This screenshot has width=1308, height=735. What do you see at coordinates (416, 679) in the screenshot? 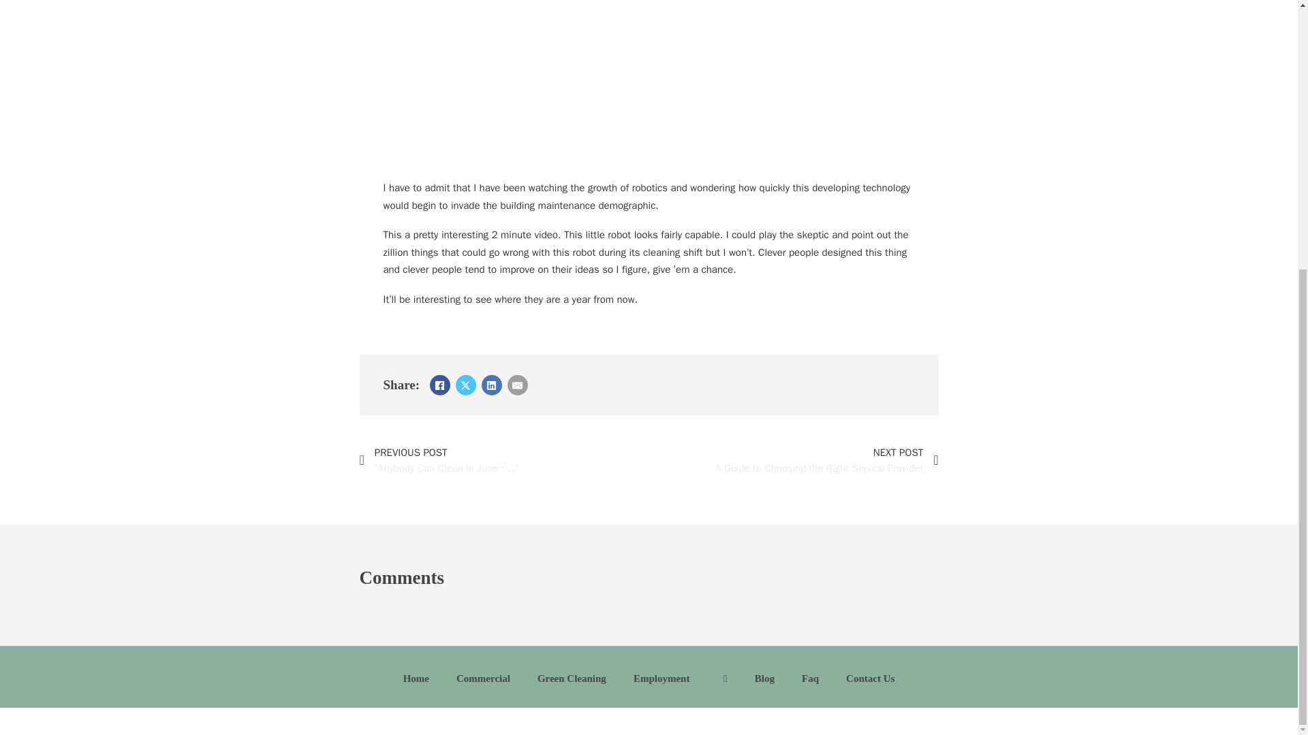
I see `Home` at bounding box center [416, 679].